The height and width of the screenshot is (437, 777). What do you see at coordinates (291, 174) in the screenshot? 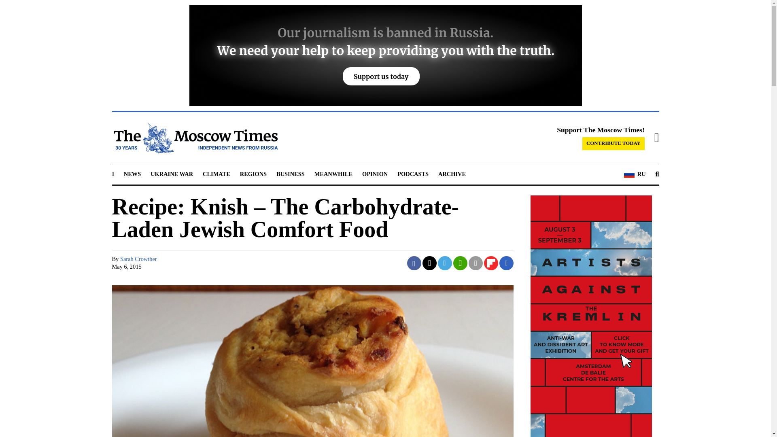
I see `BUSINESS` at bounding box center [291, 174].